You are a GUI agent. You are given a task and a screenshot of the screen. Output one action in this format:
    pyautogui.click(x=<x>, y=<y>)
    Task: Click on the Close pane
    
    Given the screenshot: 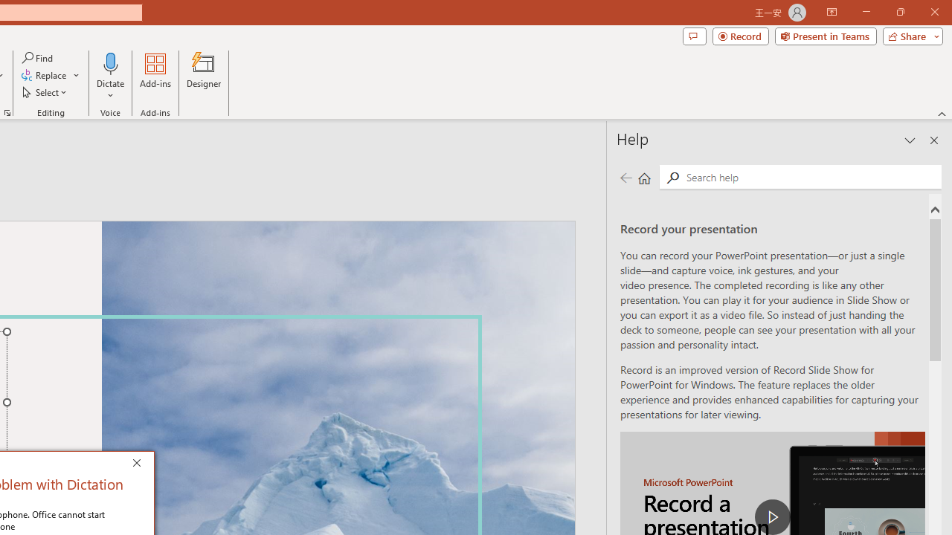 What is the action you would take?
    pyautogui.click(x=934, y=140)
    